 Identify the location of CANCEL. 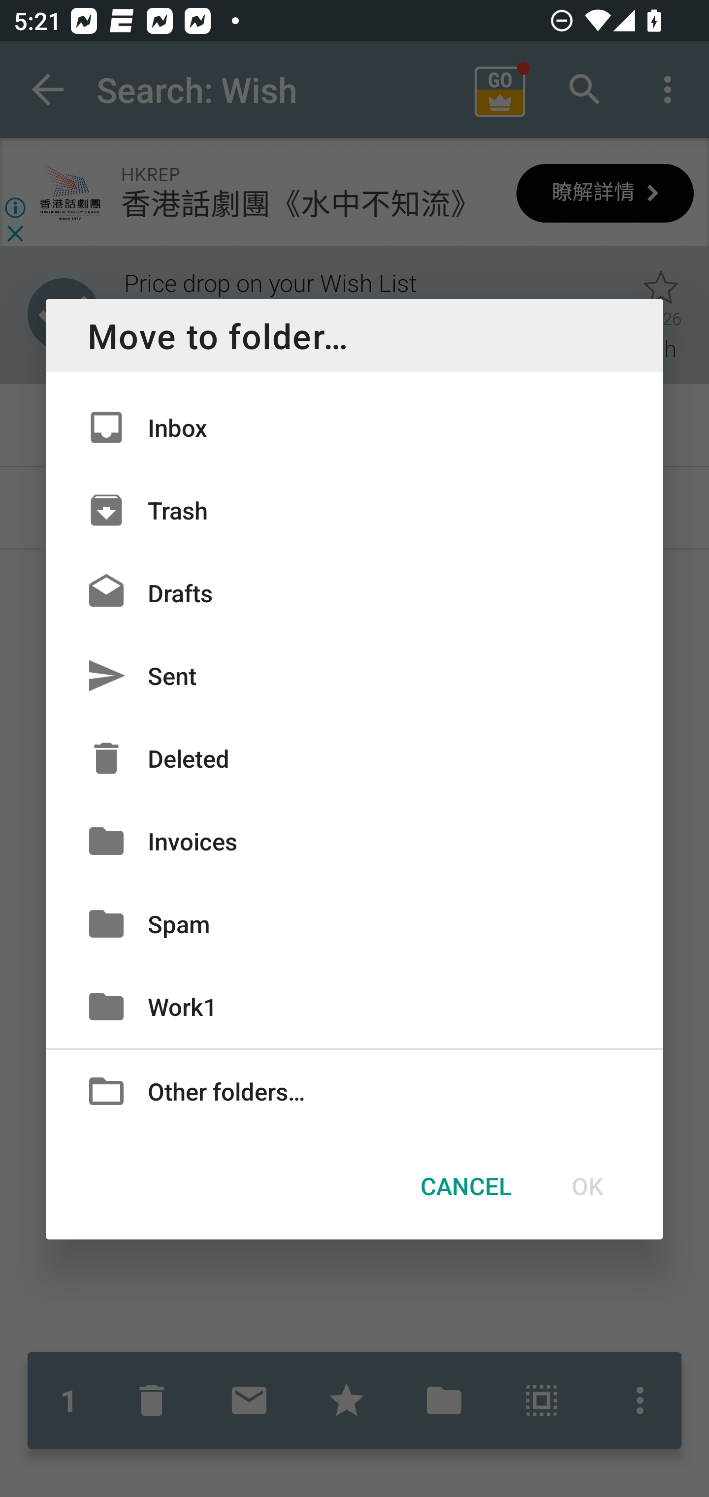
(466, 1185).